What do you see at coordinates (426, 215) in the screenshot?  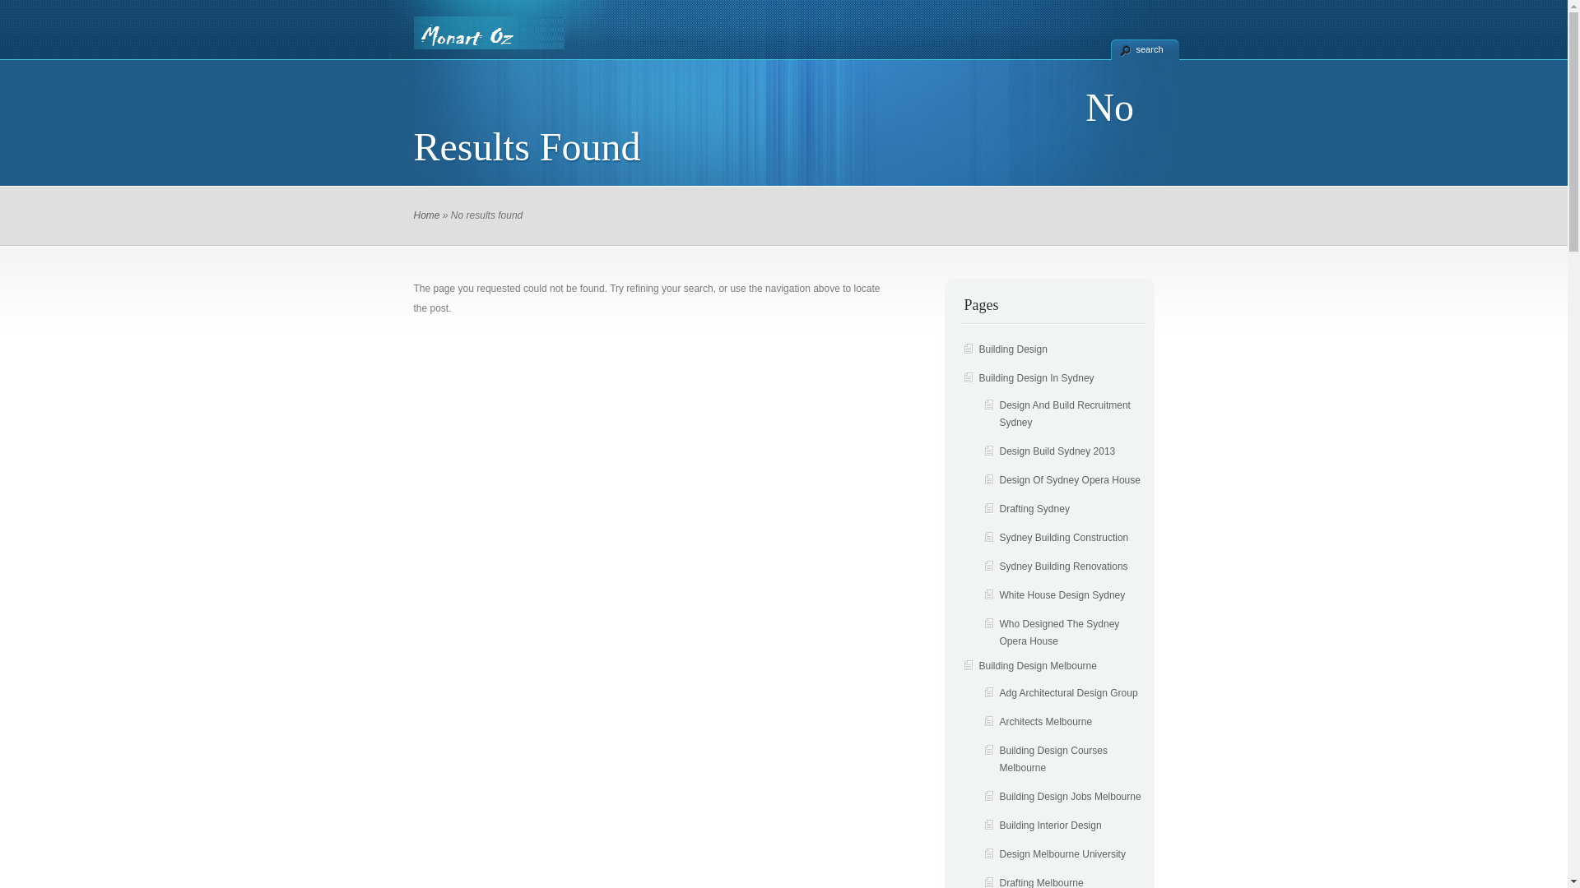 I see `Home` at bounding box center [426, 215].